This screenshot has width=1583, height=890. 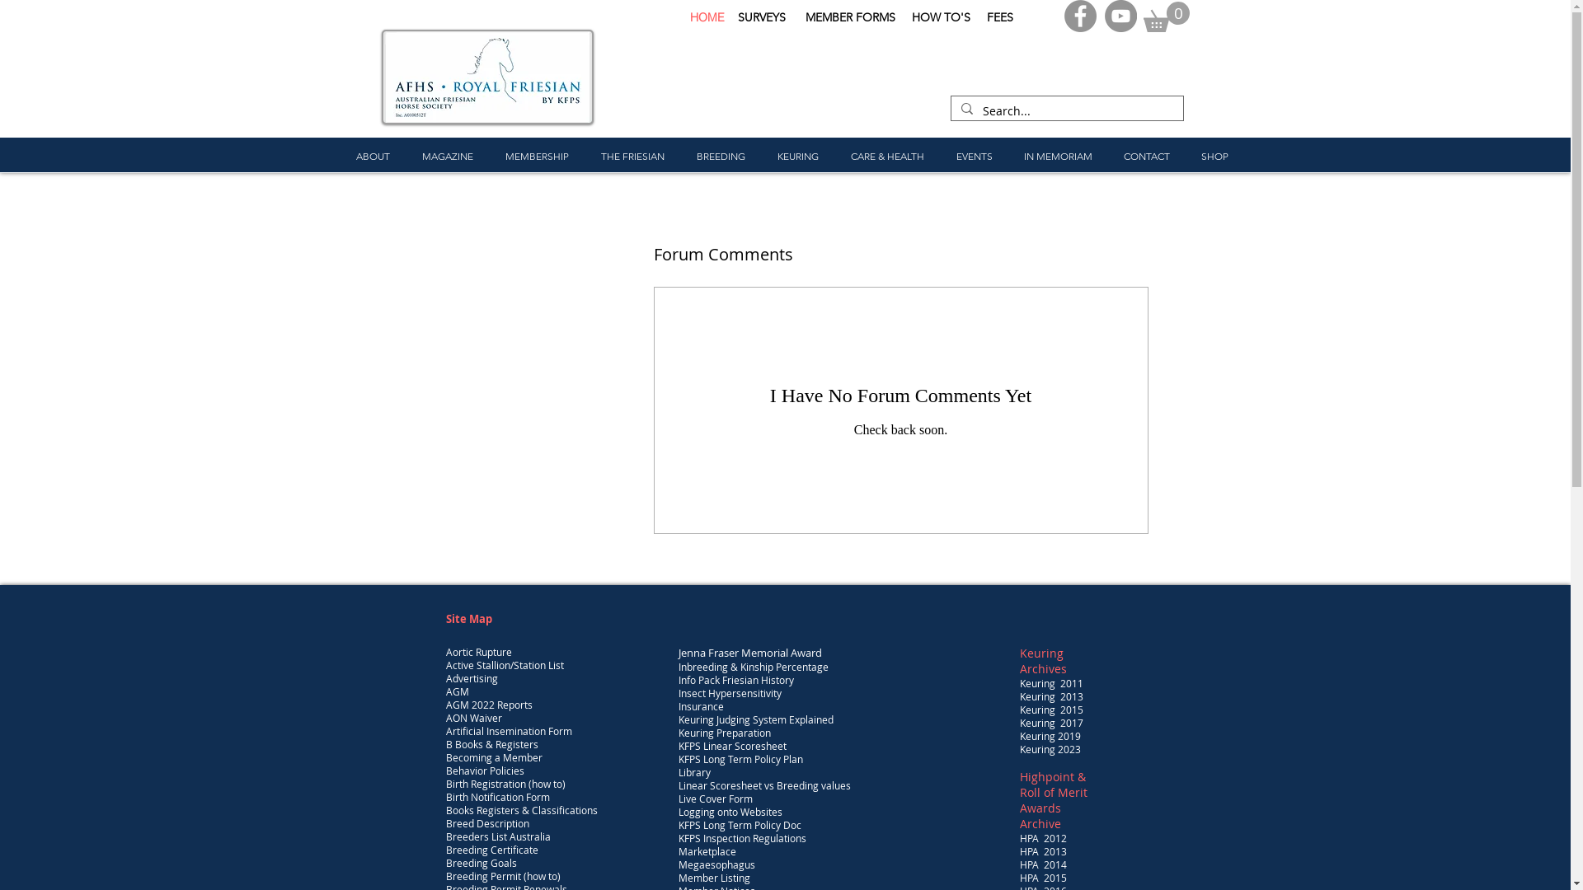 I want to click on MEMBERSHIP, so click(x=538, y=157).